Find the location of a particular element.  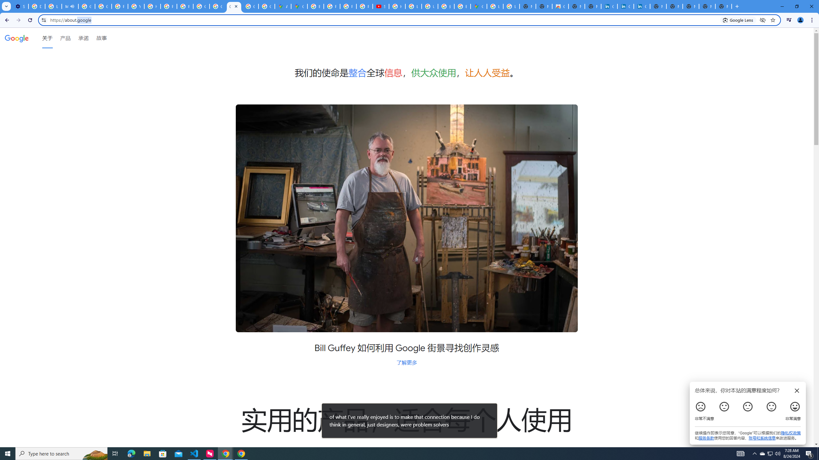

Search with Google Lens is located at coordinates (738, 20).